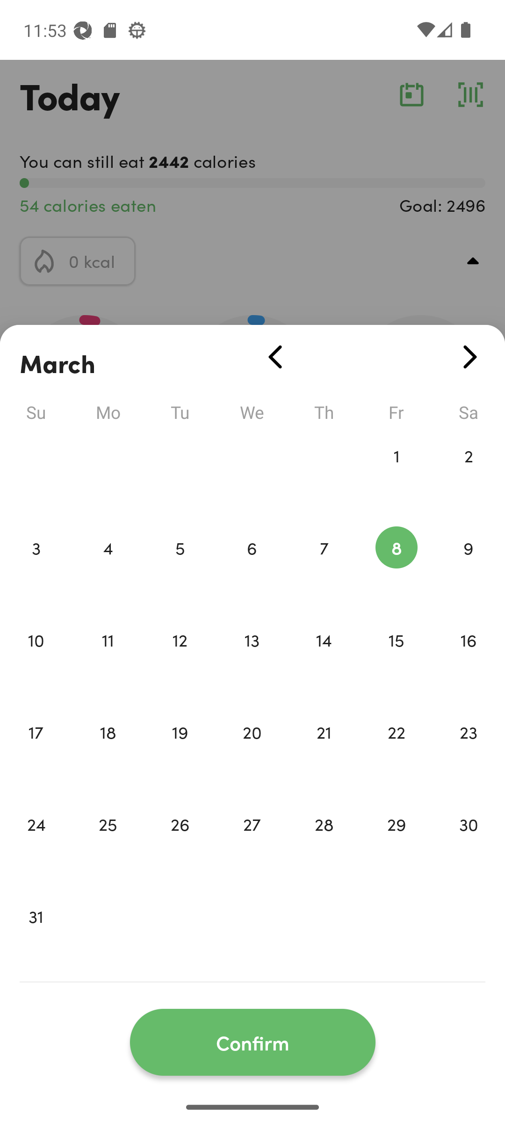 Image resolution: width=505 pixels, height=1122 pixels. Describe the element at coordinates (36, 752) in the screenshot. I see `17` at that location.